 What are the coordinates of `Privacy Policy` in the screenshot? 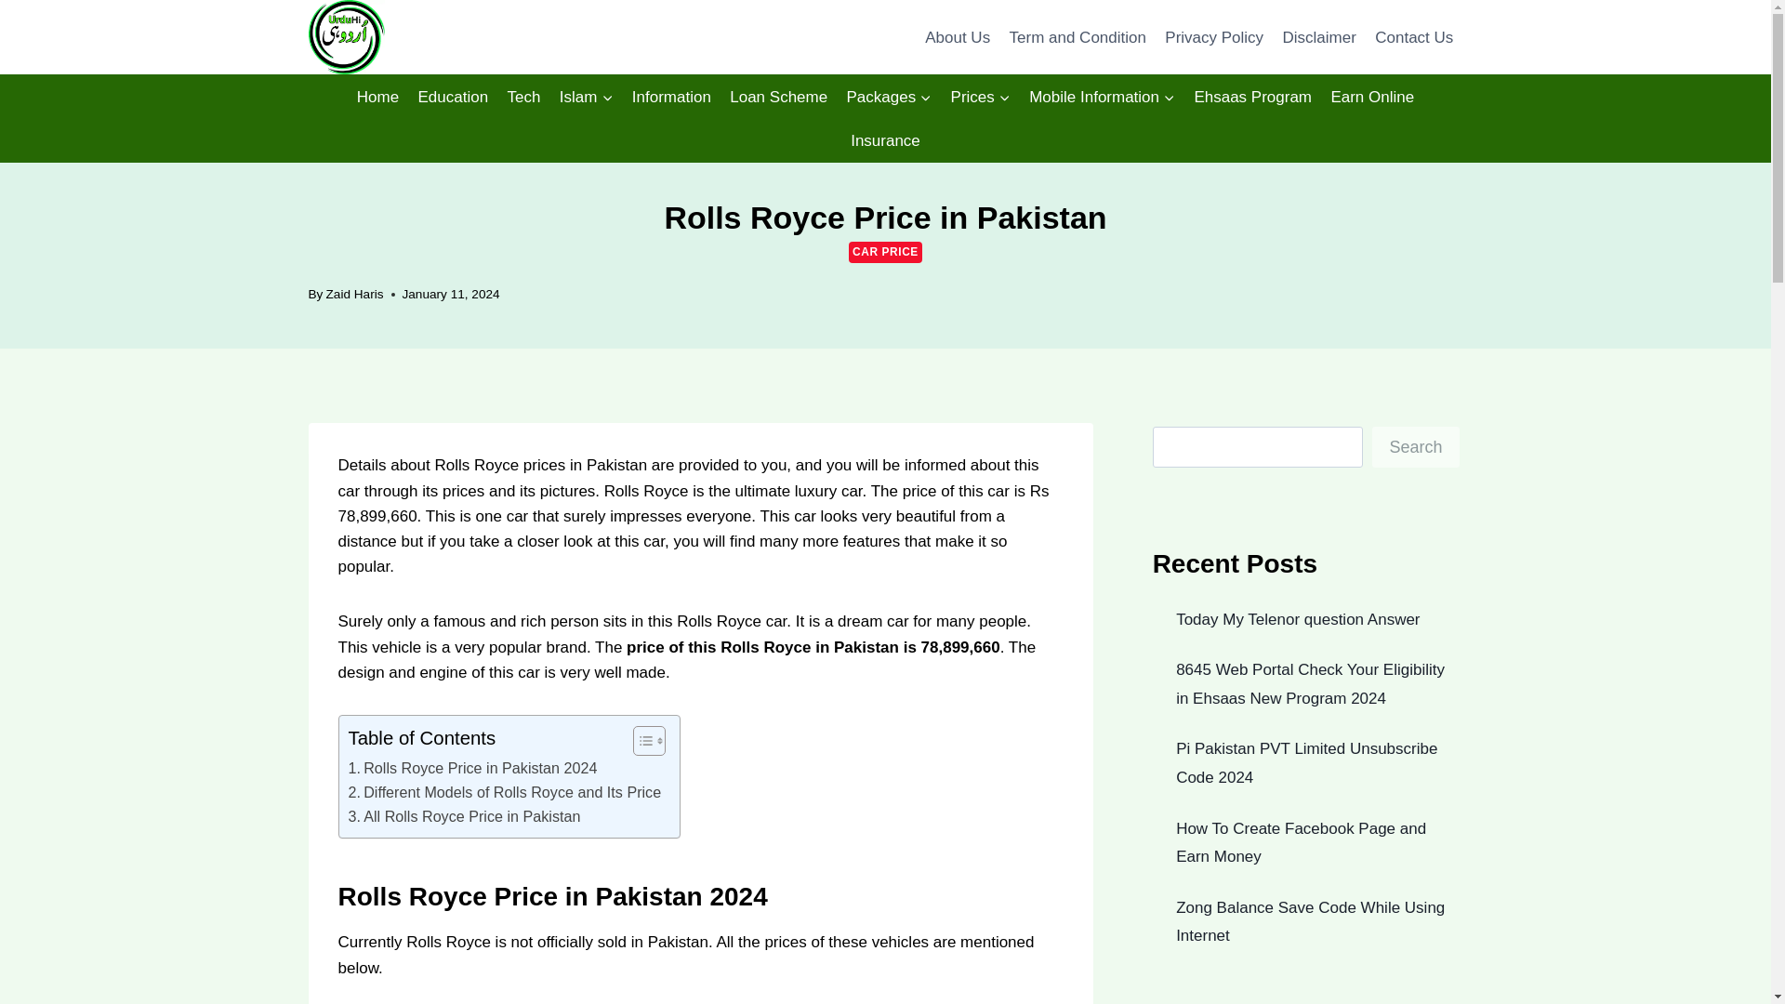 It's located at (1213, 37).